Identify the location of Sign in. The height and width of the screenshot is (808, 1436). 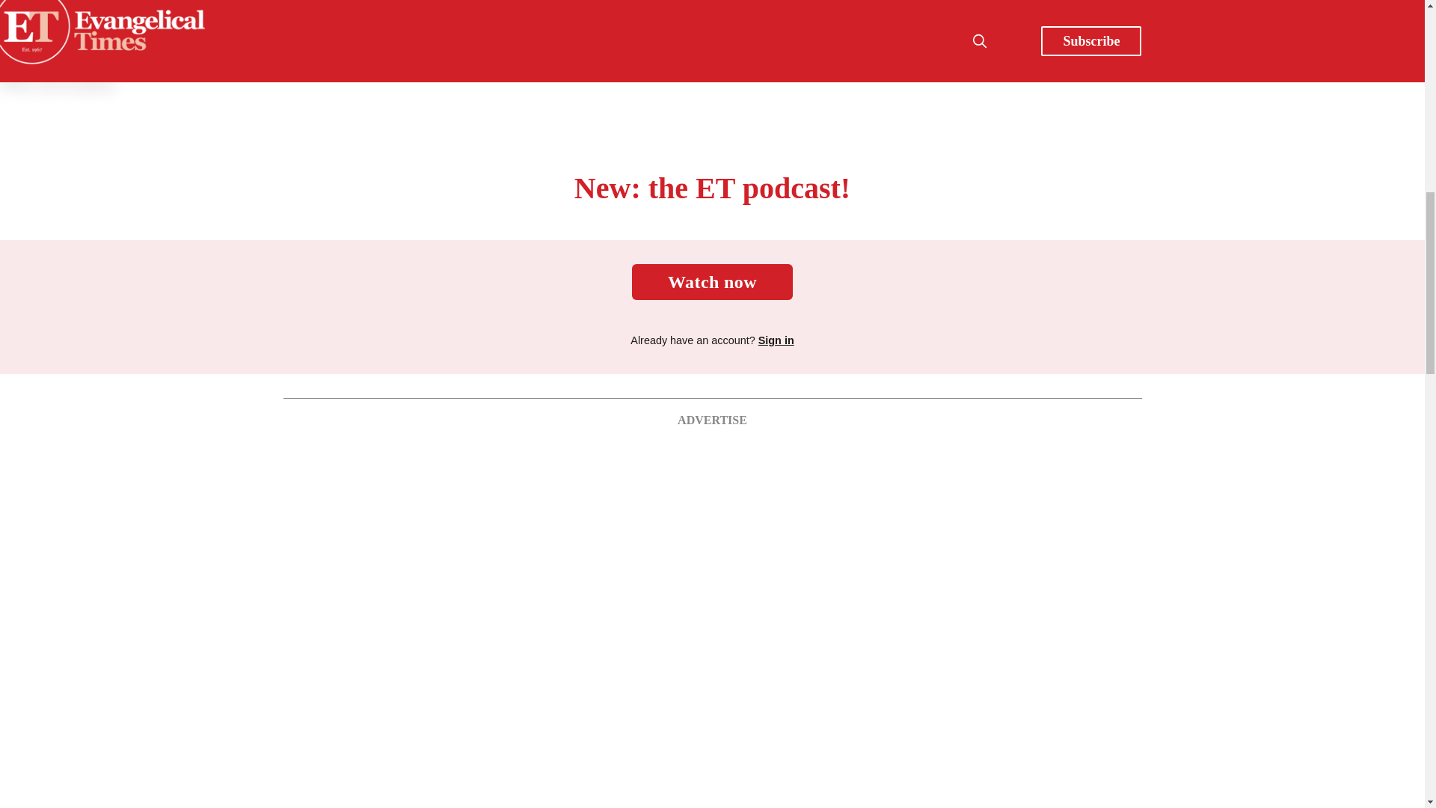
(776, 340).